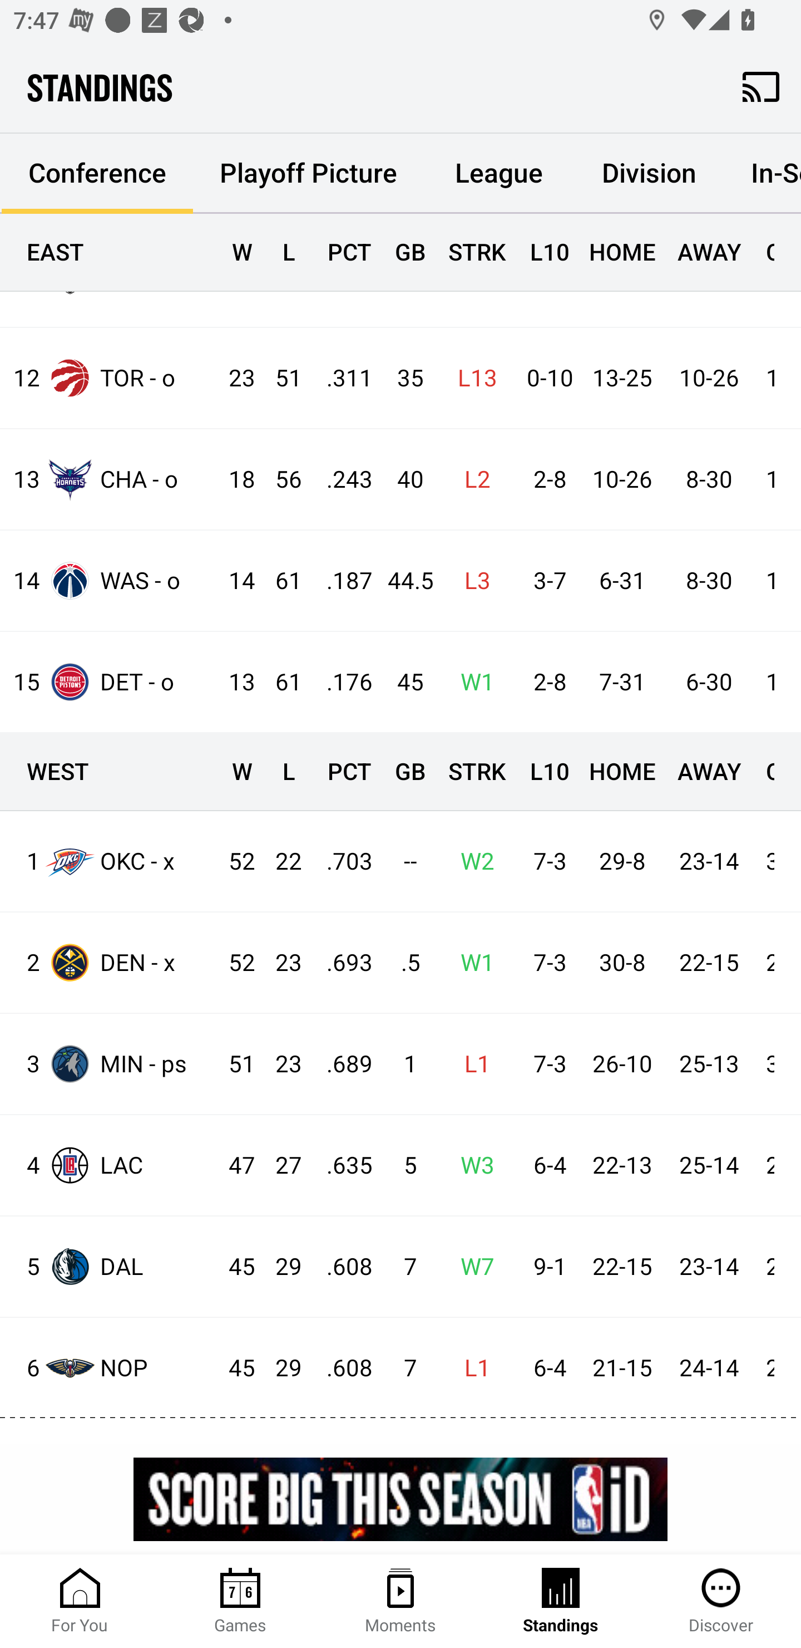 The height and width of the screenshot is (1648, 801). What do you see at coordinates (622, 480) in the screenshot?
I see `10-26` at bounding box center [622, 480].